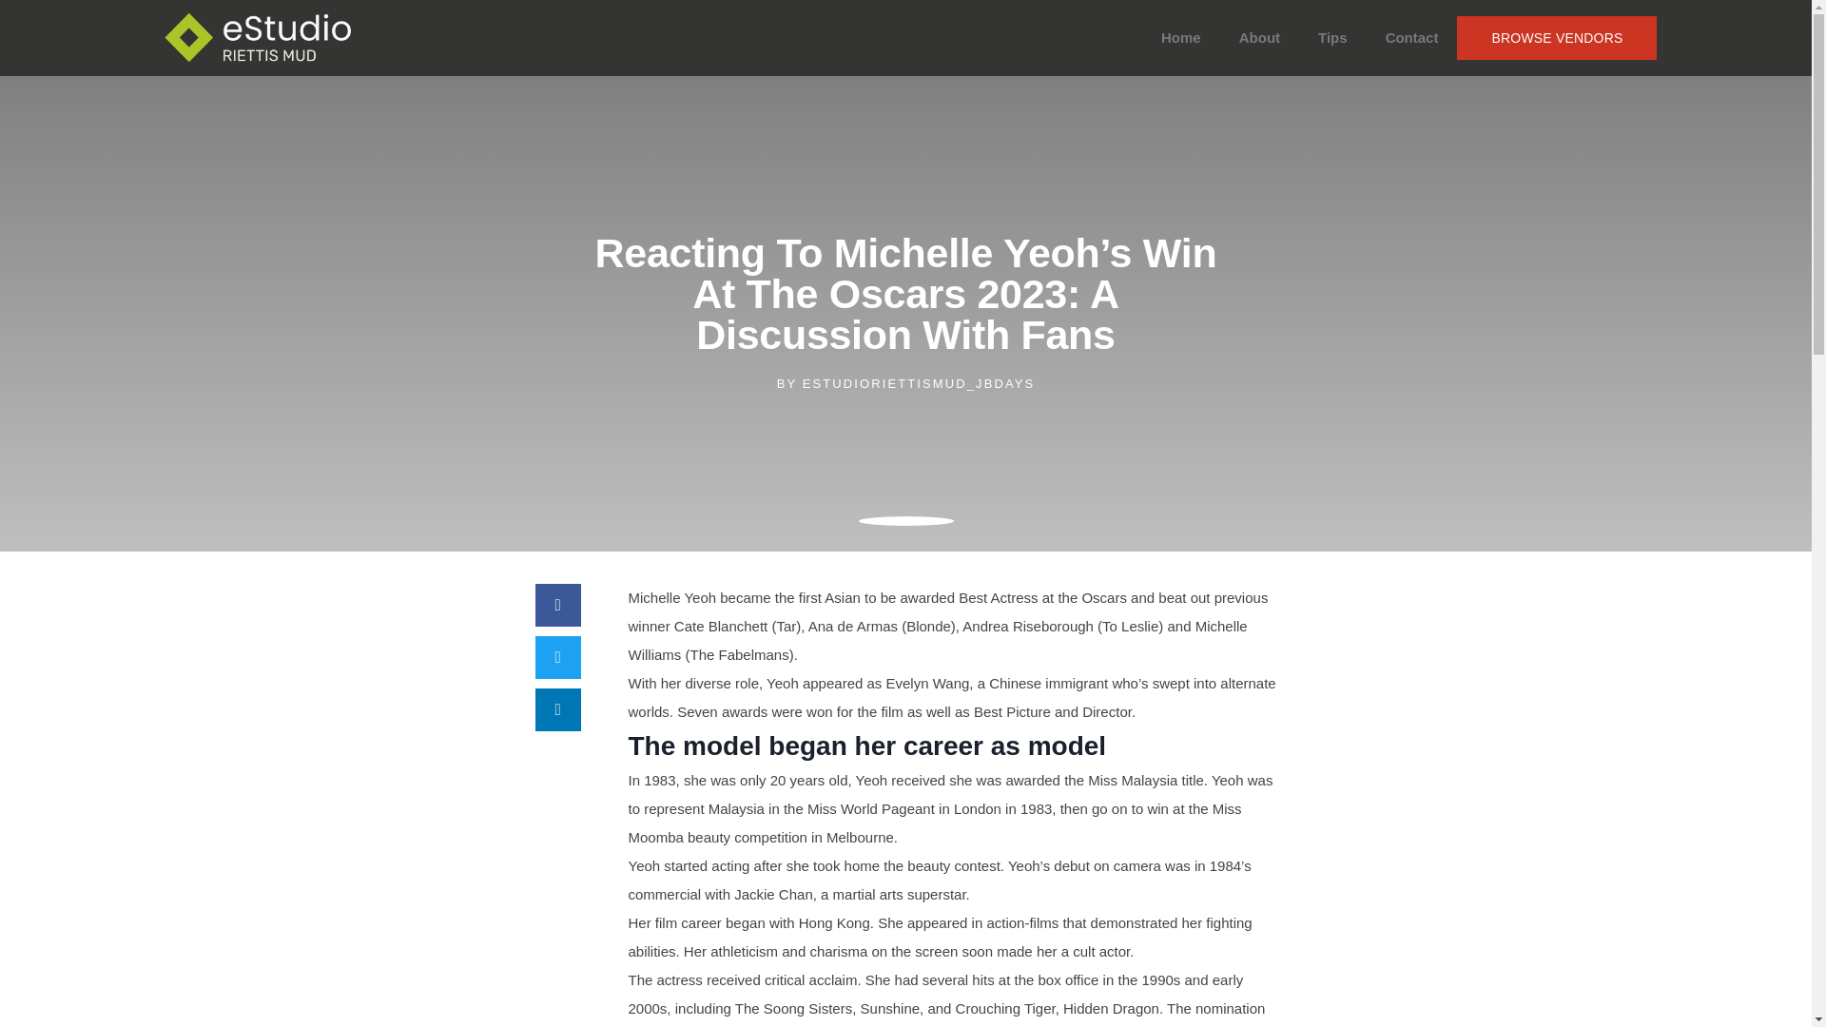  Describe the element at coordinates (1411, 38) in the screenshot. I see `Contact` at that location.